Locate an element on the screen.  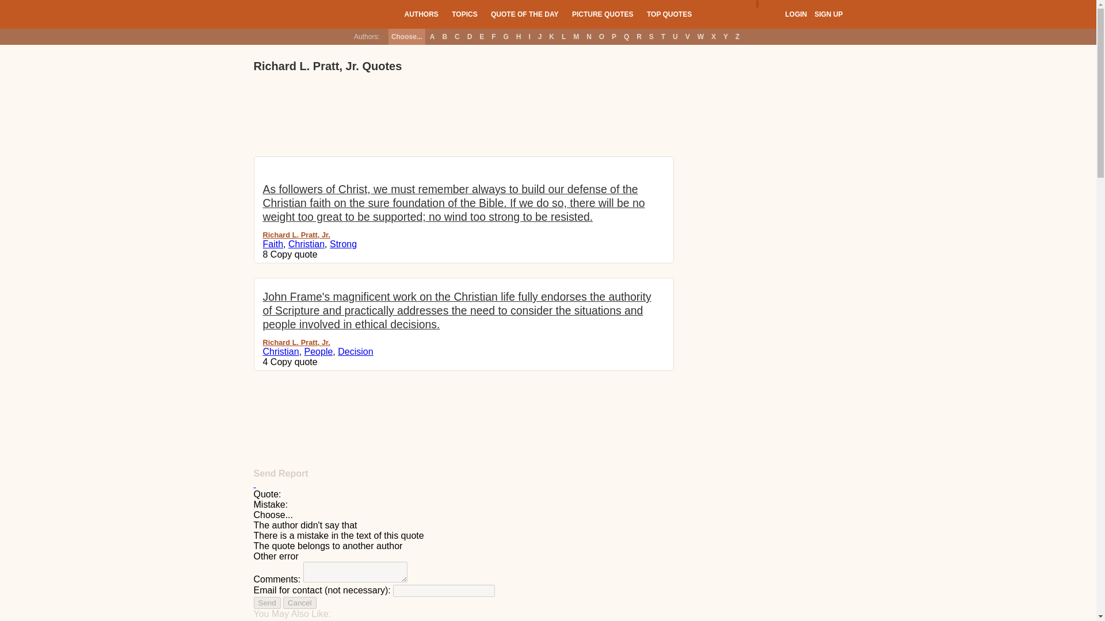
Quote is copied is located at coordinates (294, 254).